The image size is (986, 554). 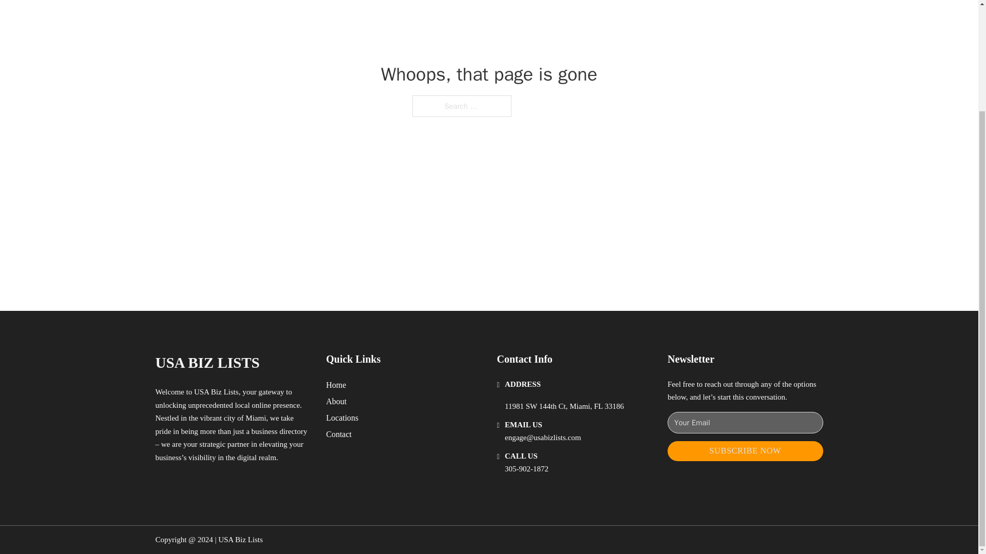 I want to click on Locations, so click(x=342, y=418).